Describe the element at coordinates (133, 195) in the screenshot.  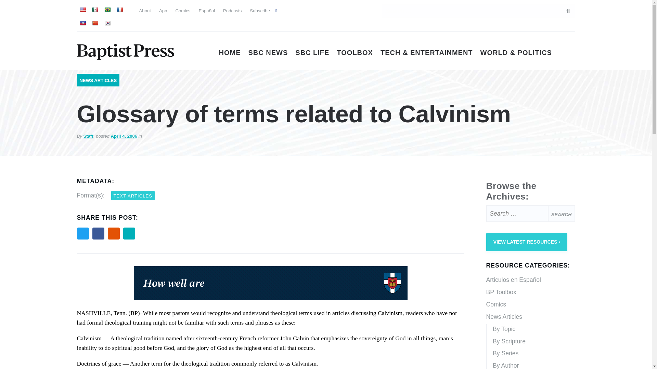
I see `TEXT ARTICLES` at that location.